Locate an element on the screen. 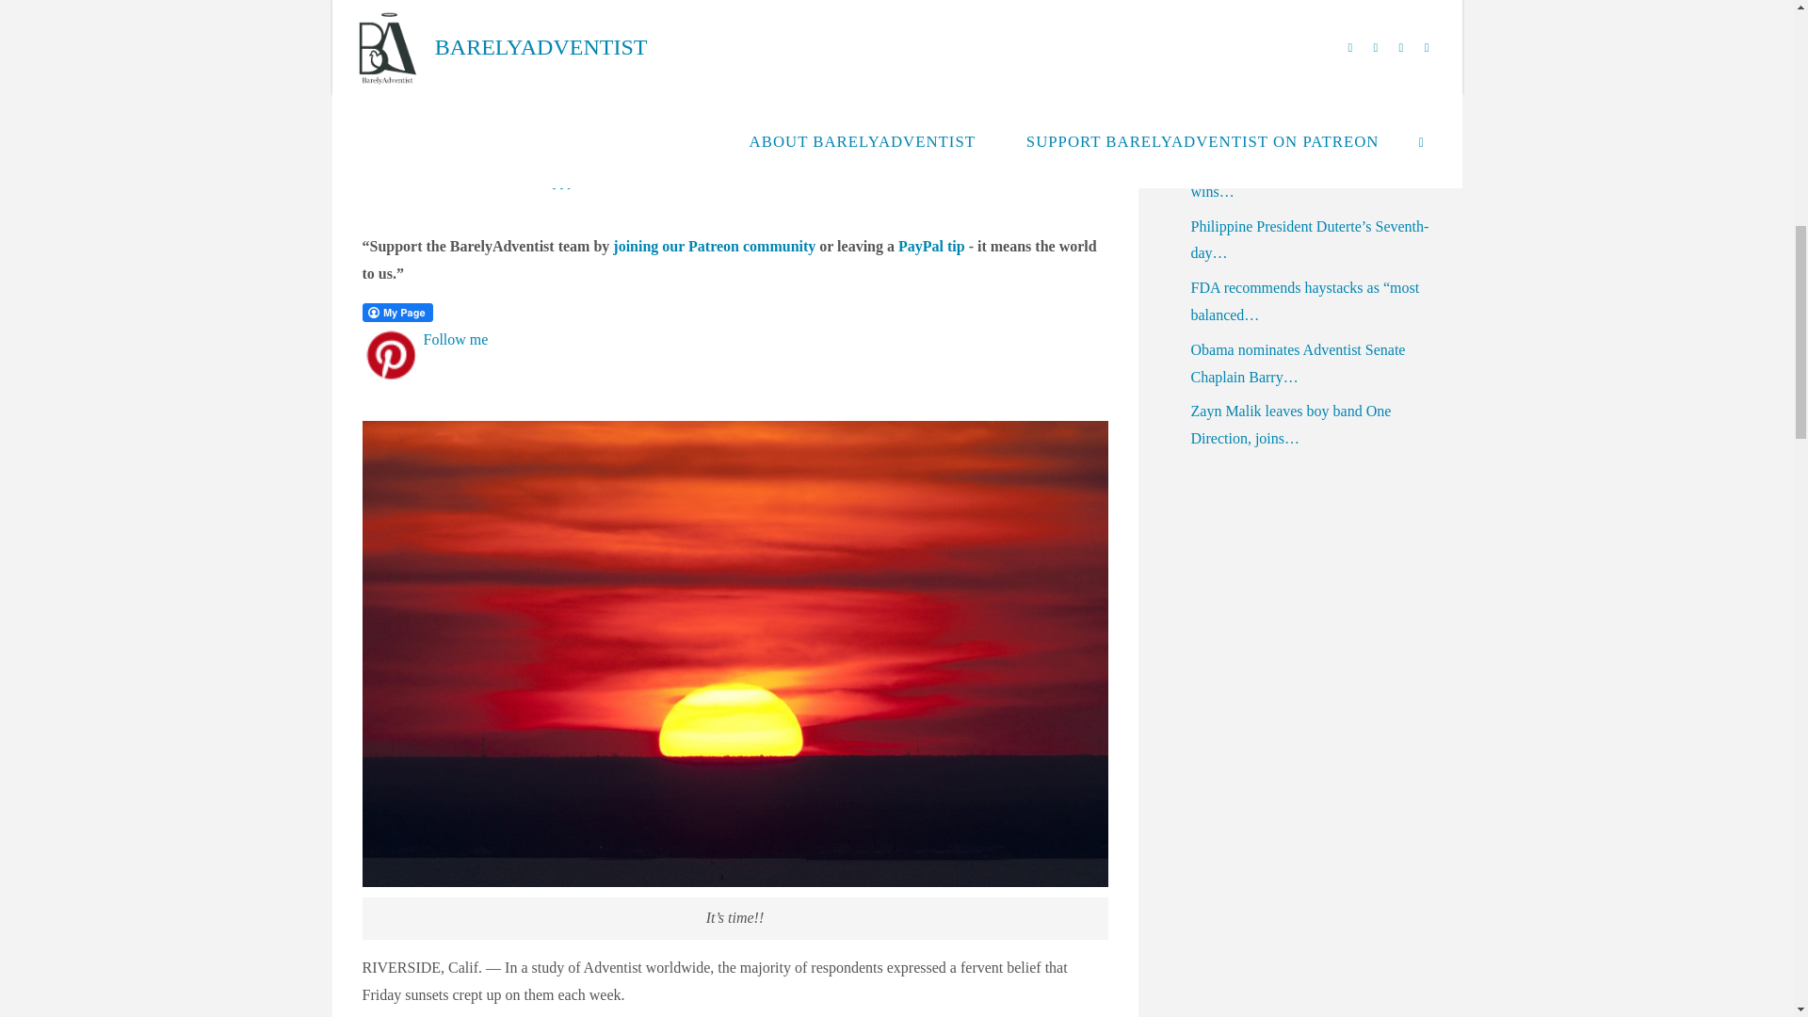 The image size is (1808, 1017). Follow me is located at coordinates (456, 339).